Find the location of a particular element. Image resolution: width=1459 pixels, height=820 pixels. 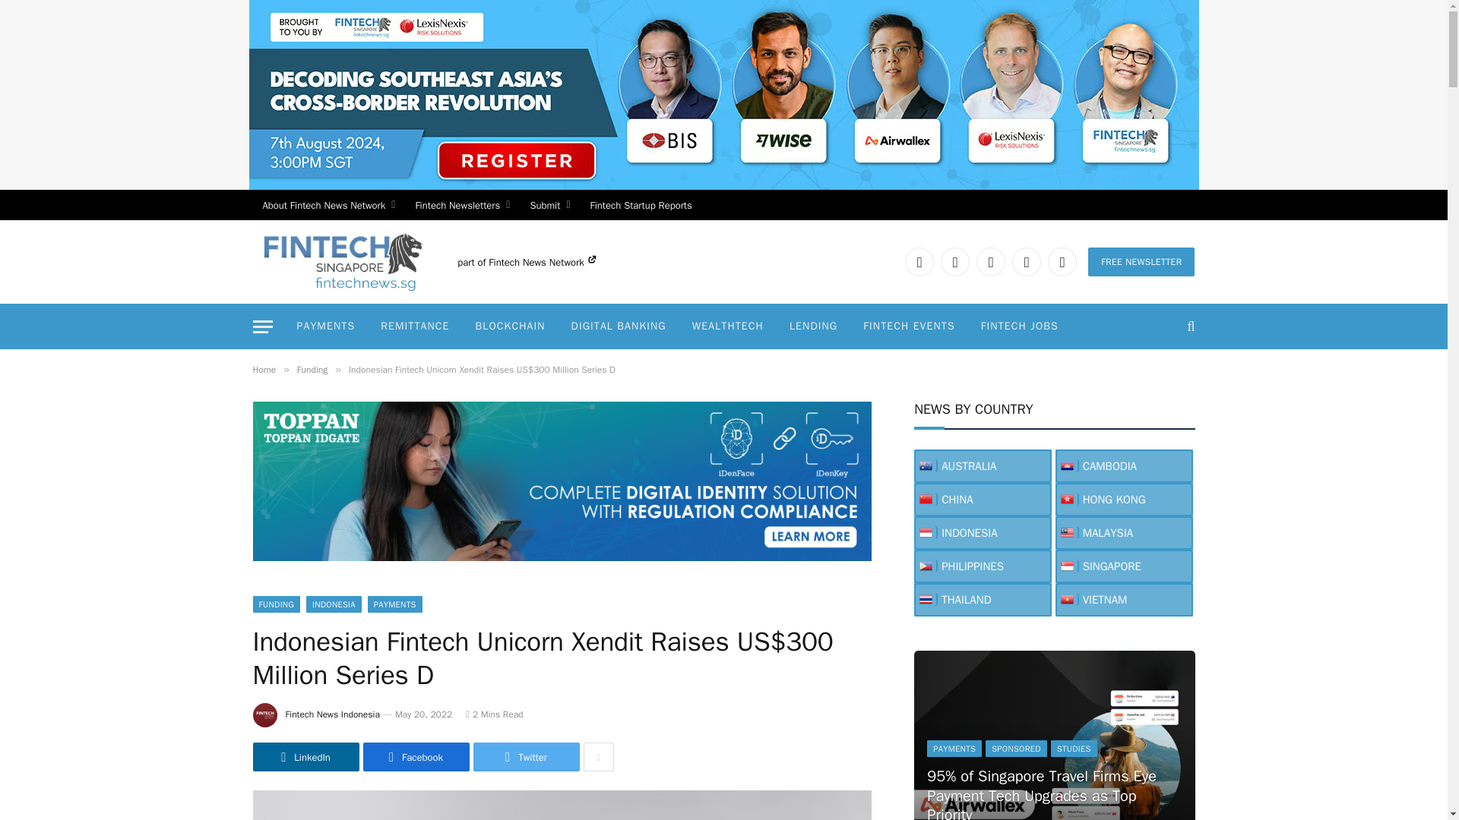

Submit is located at coordinates (549, 205).